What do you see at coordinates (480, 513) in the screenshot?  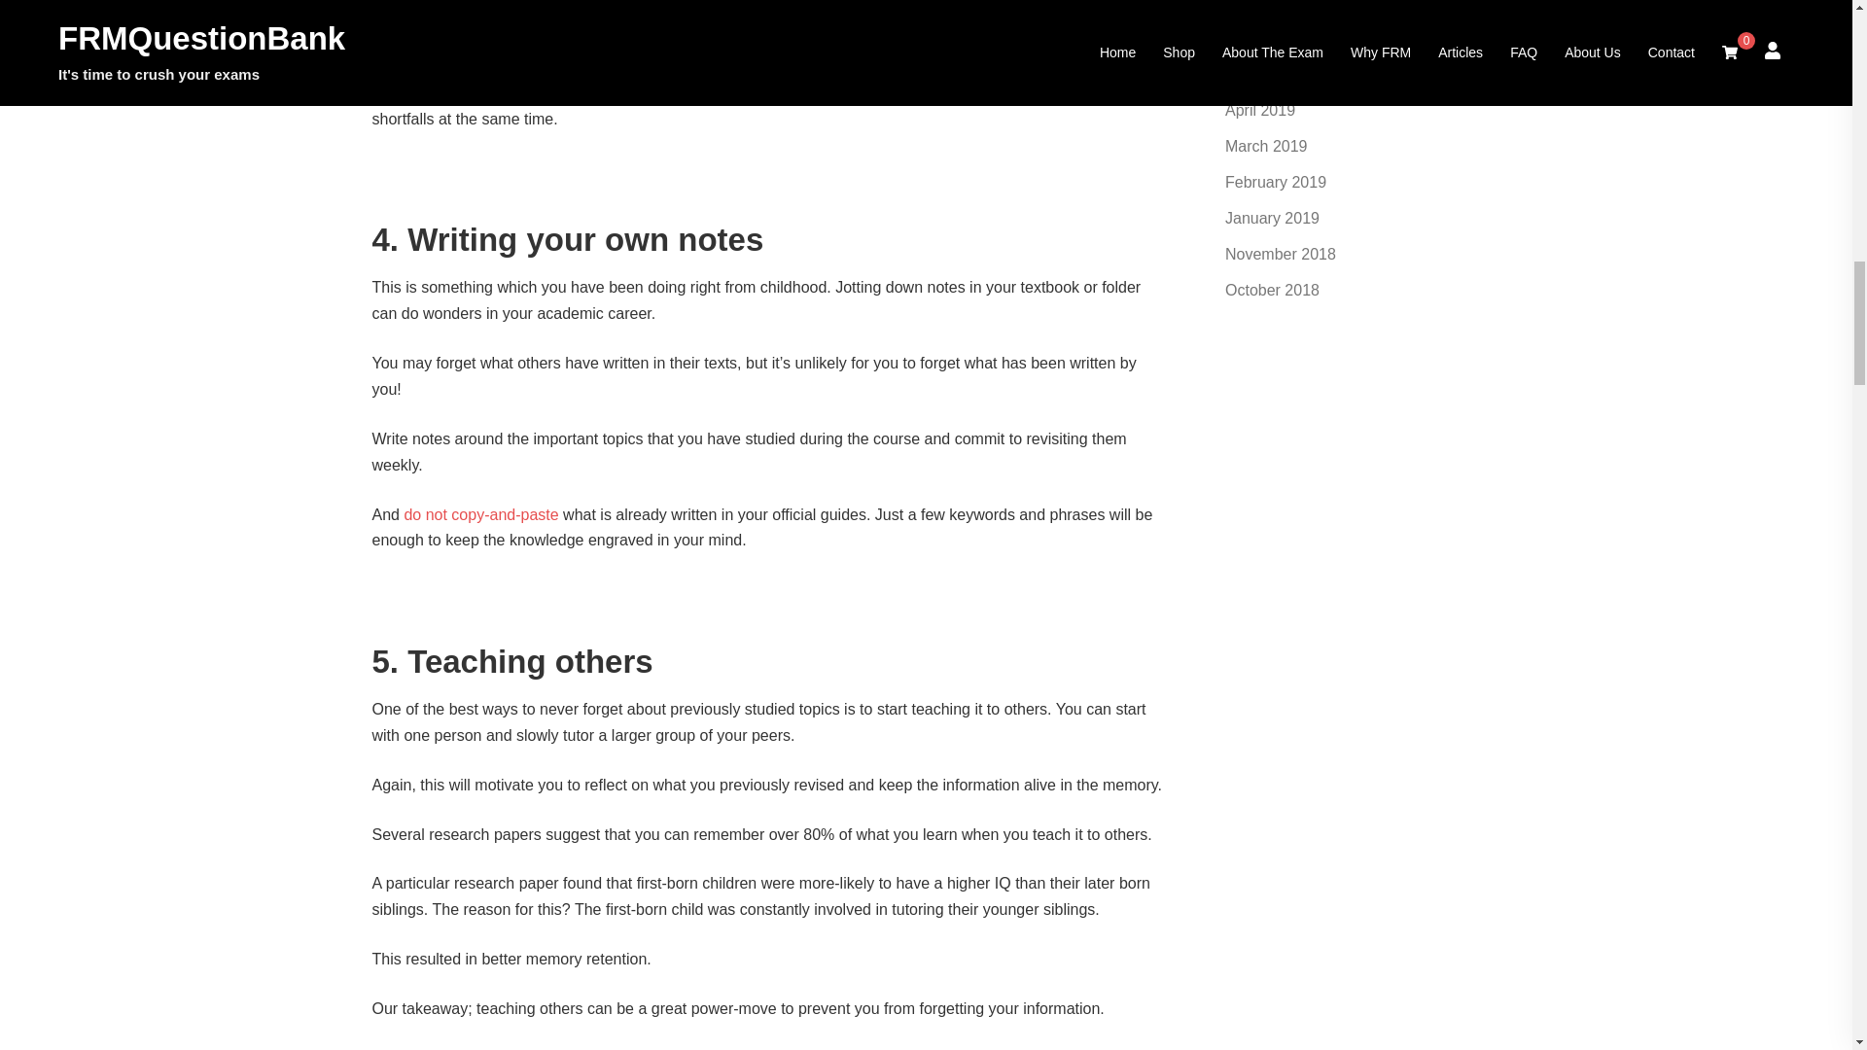 I see `do not copy-and-paste` at bounding box center [480, 513].